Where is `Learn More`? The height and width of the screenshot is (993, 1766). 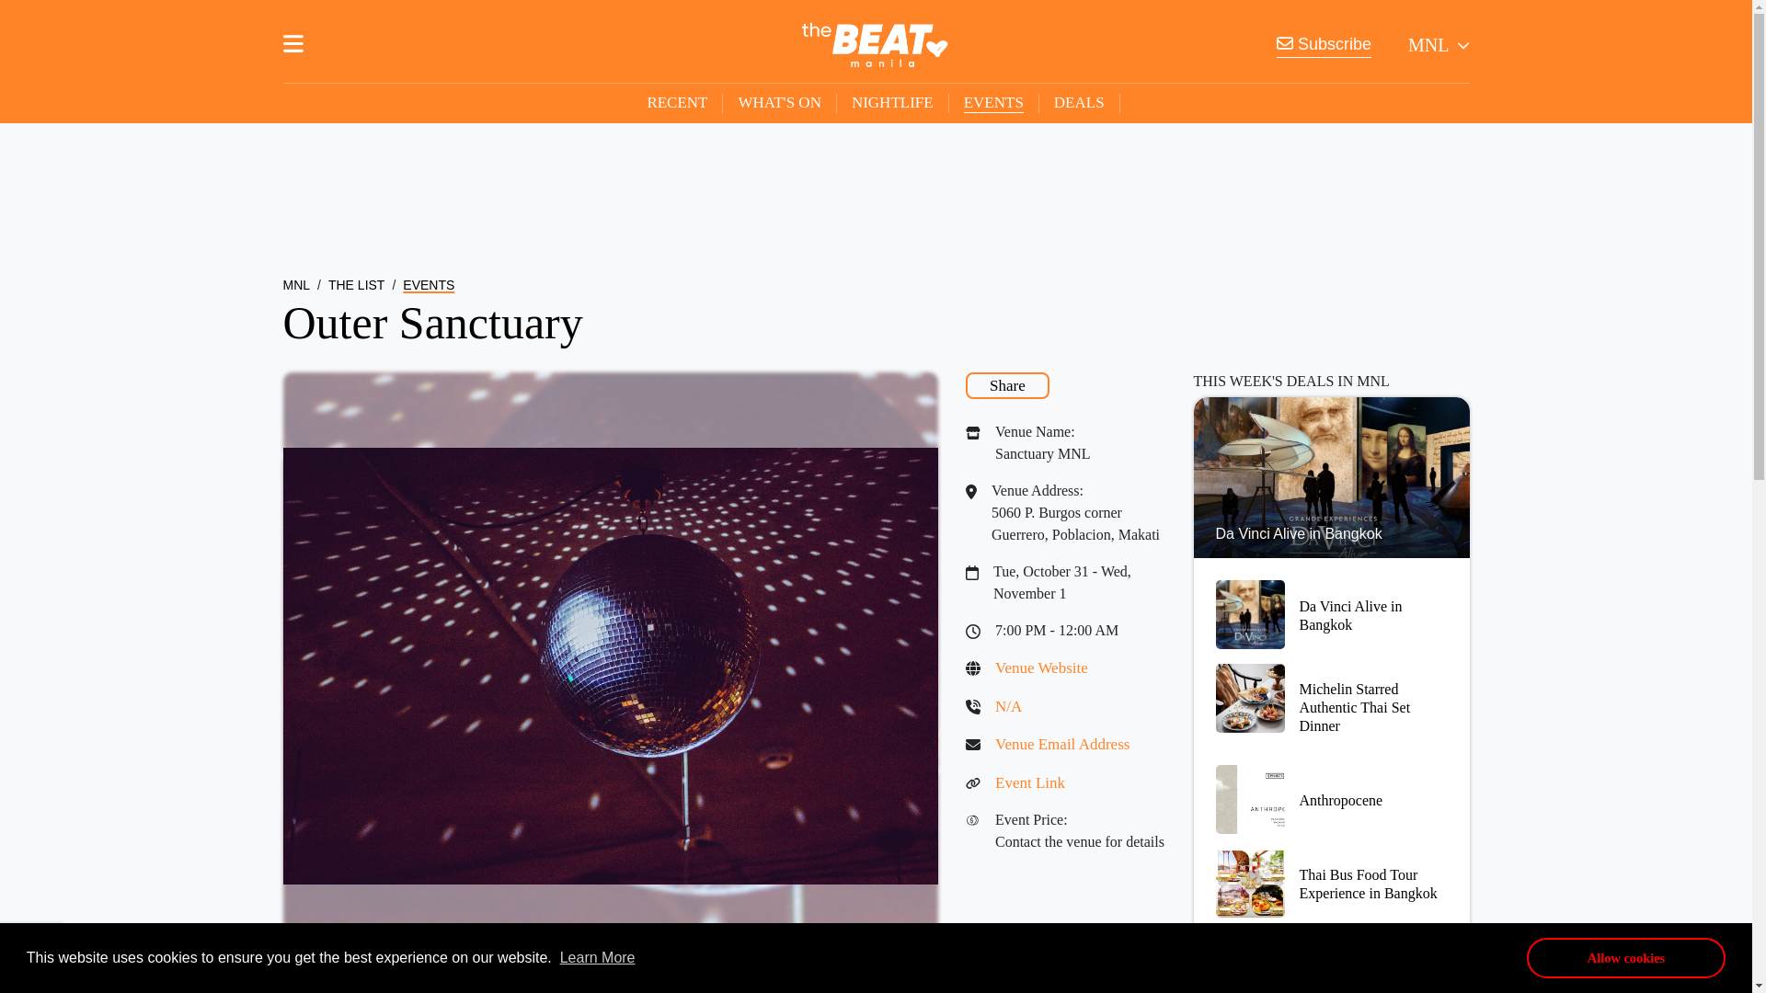 Learn More is located at coordinates (598, 956).